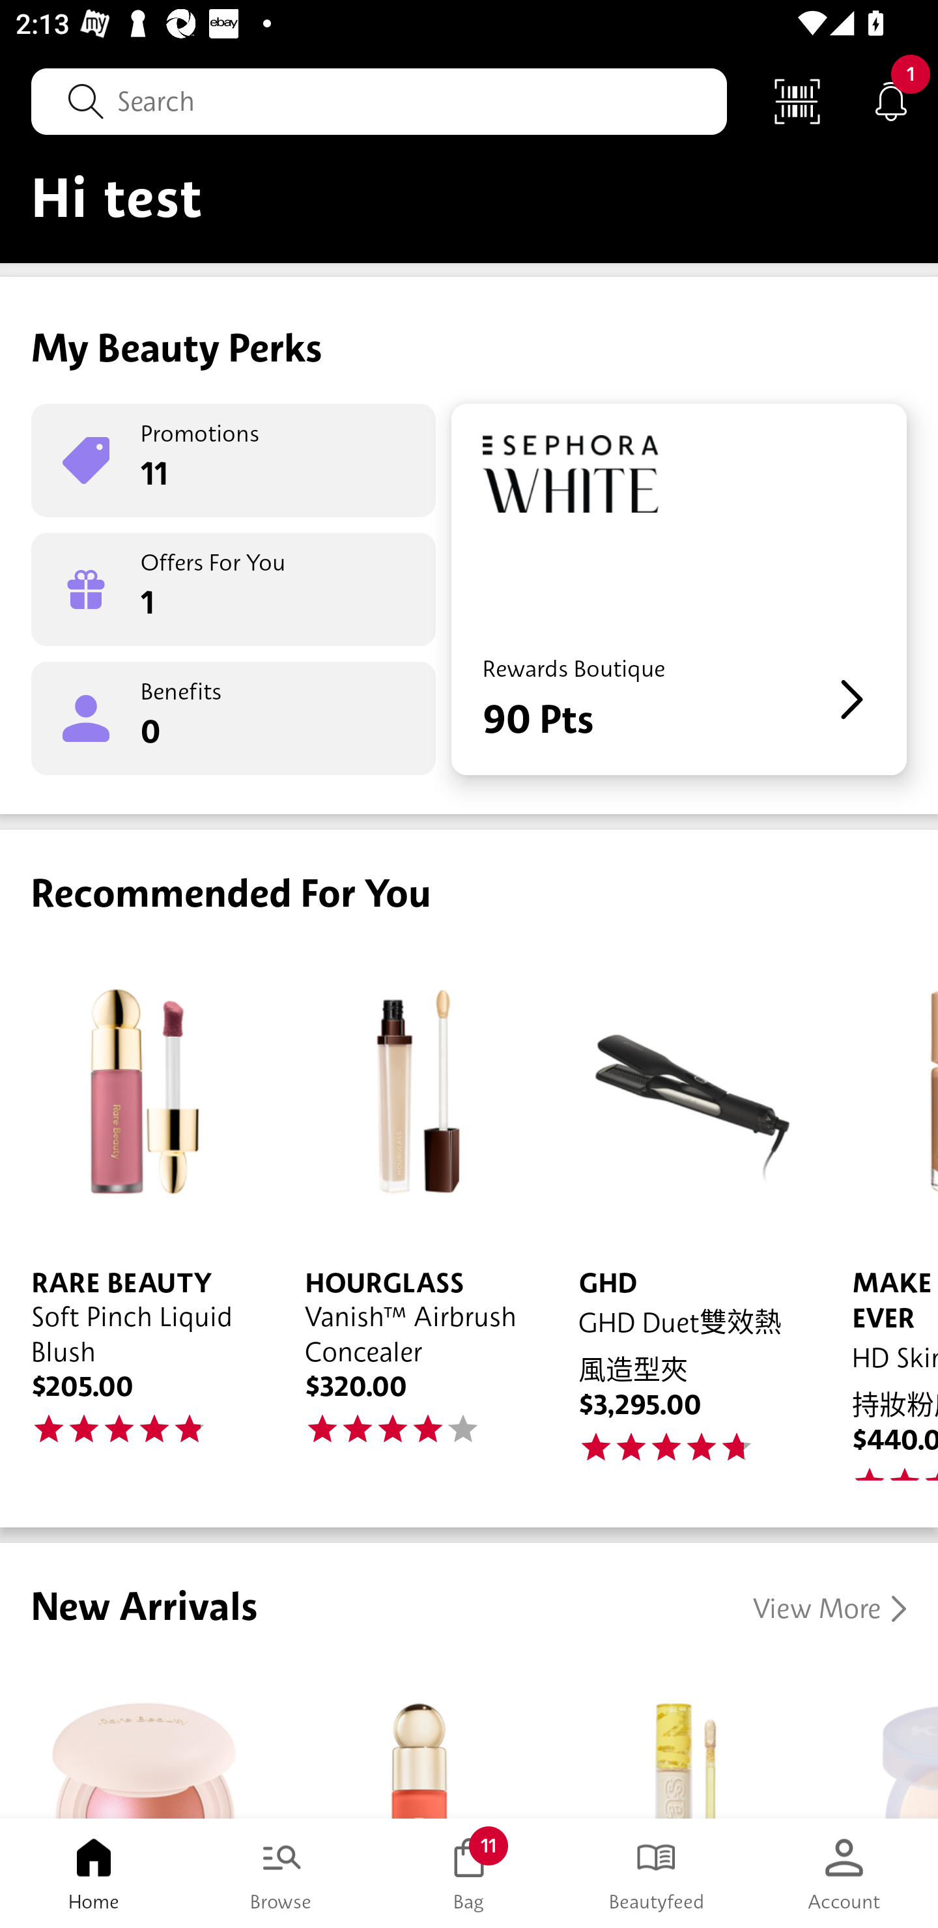  What do you see at coordinates (233, 718) in the screenshot?
I see `Benefits 0` at bounding box center [233, 718].